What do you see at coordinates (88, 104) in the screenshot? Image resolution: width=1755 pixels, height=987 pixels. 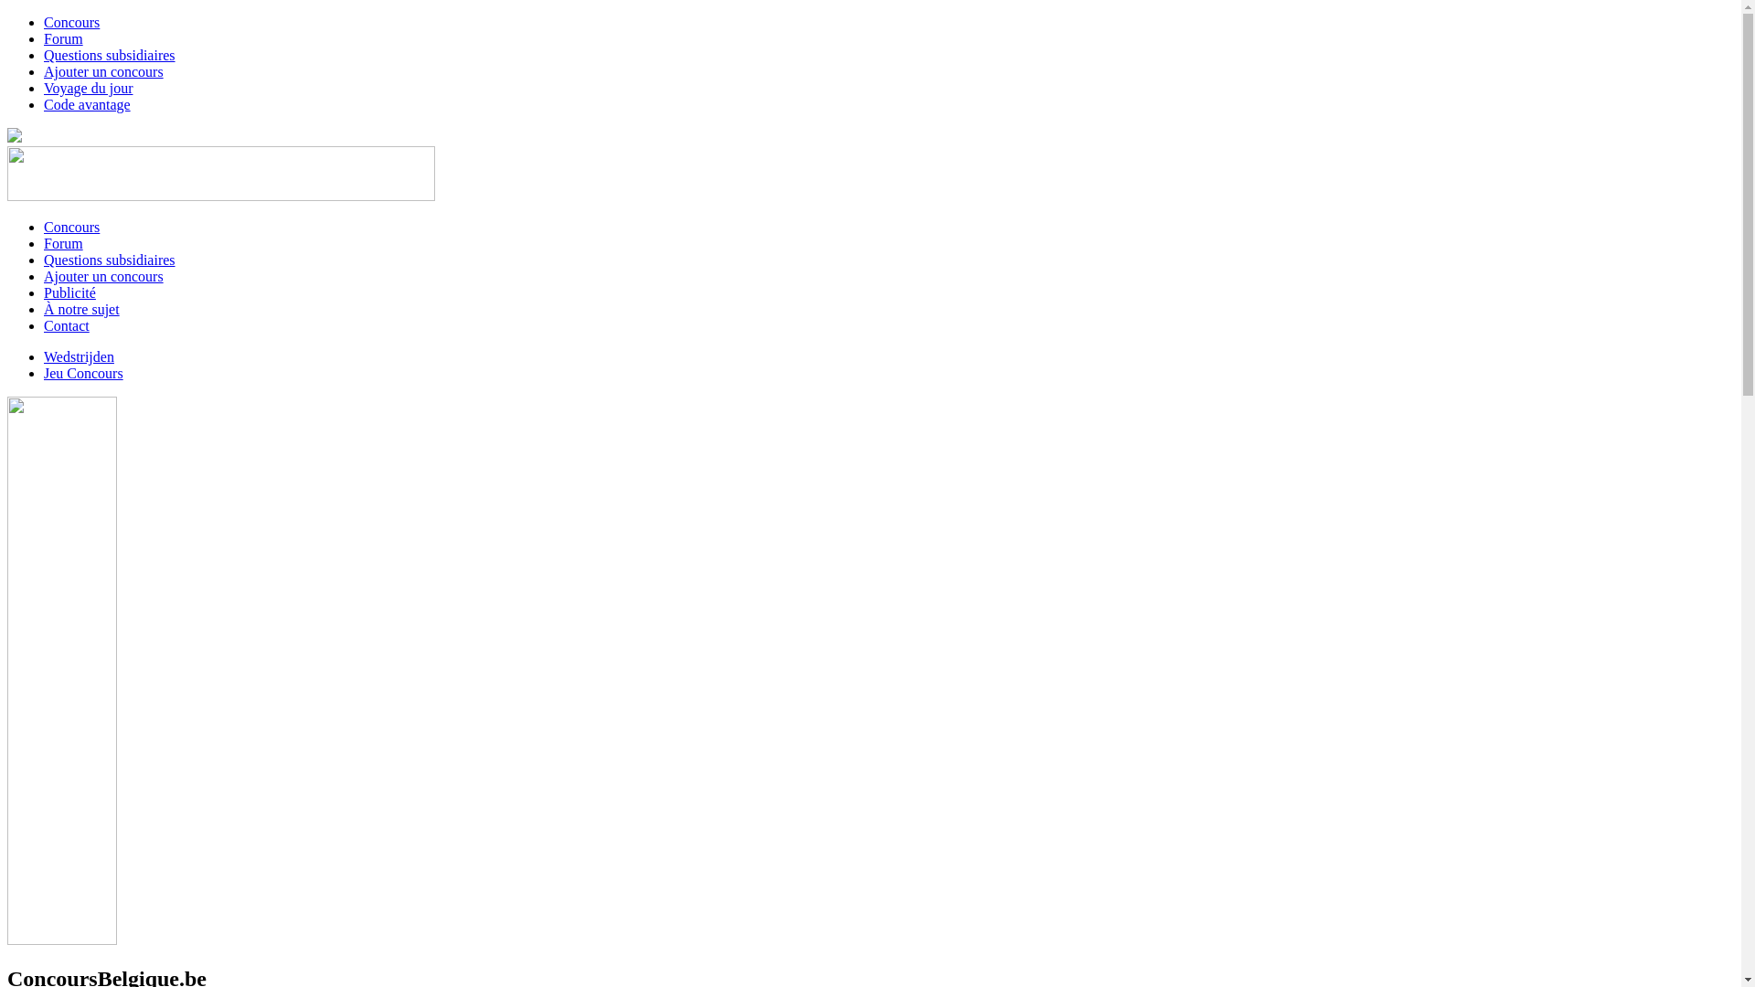 I see `Code avantage` at bounding box center [88, 104].